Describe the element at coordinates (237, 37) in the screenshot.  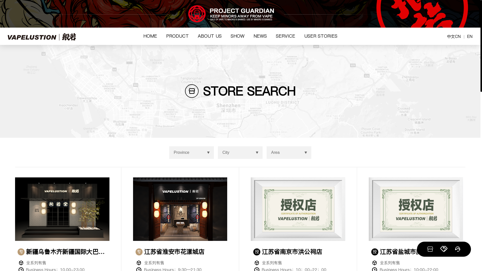
I see `SHOW` at that location.